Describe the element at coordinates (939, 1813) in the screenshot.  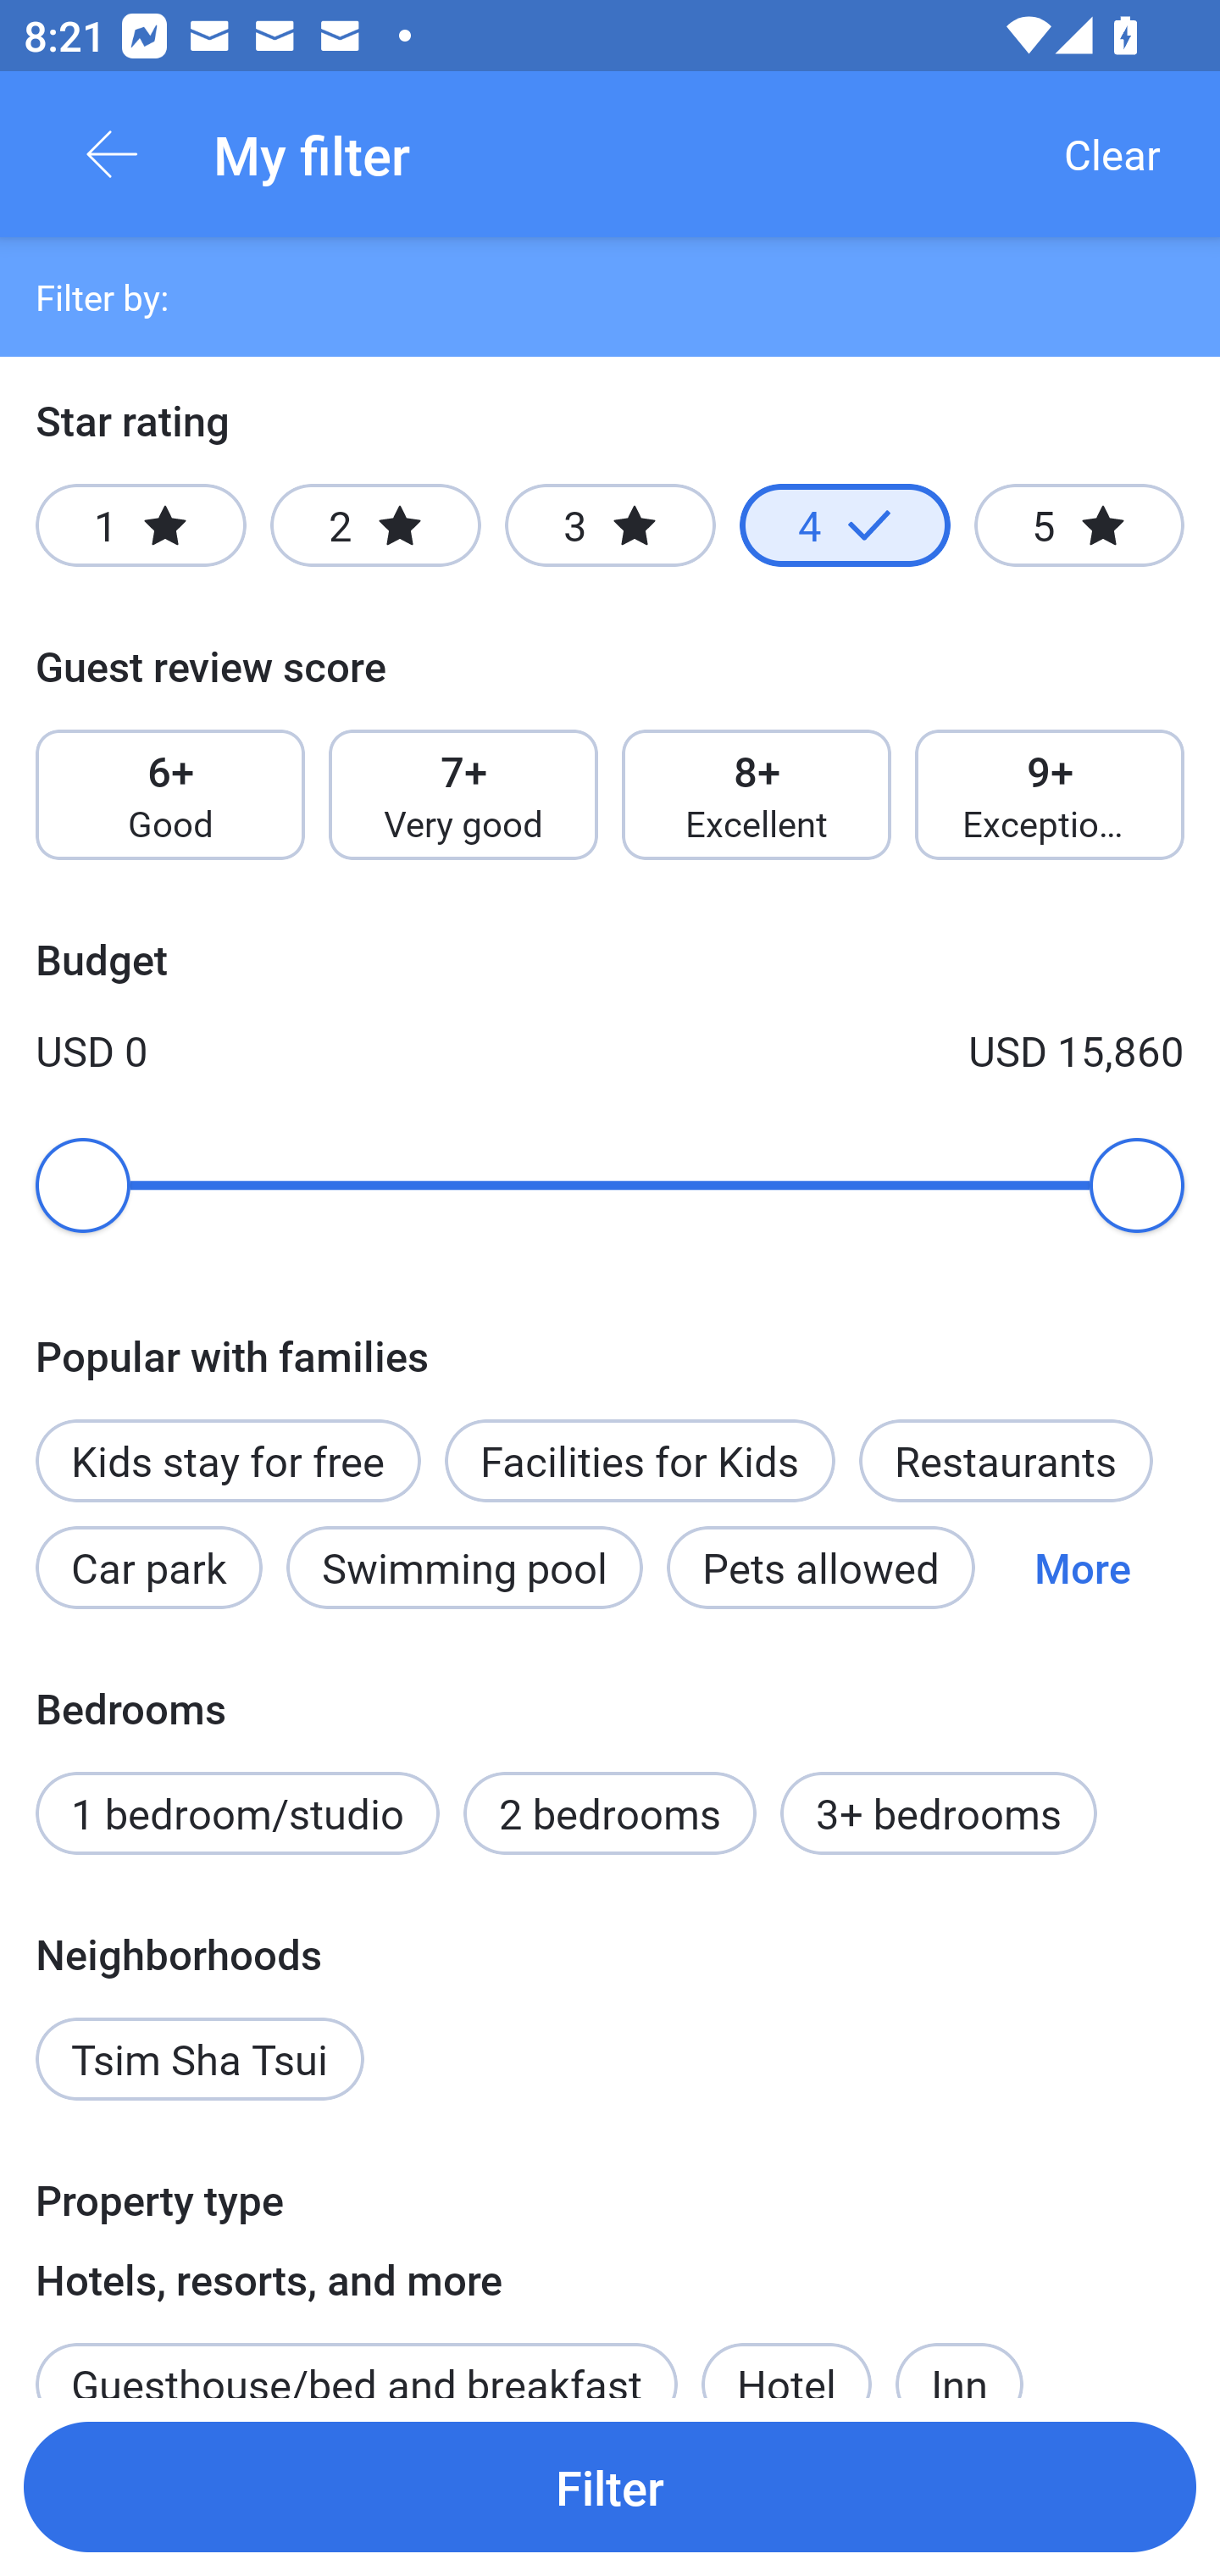
I see `3+ bedrooms` at that location.